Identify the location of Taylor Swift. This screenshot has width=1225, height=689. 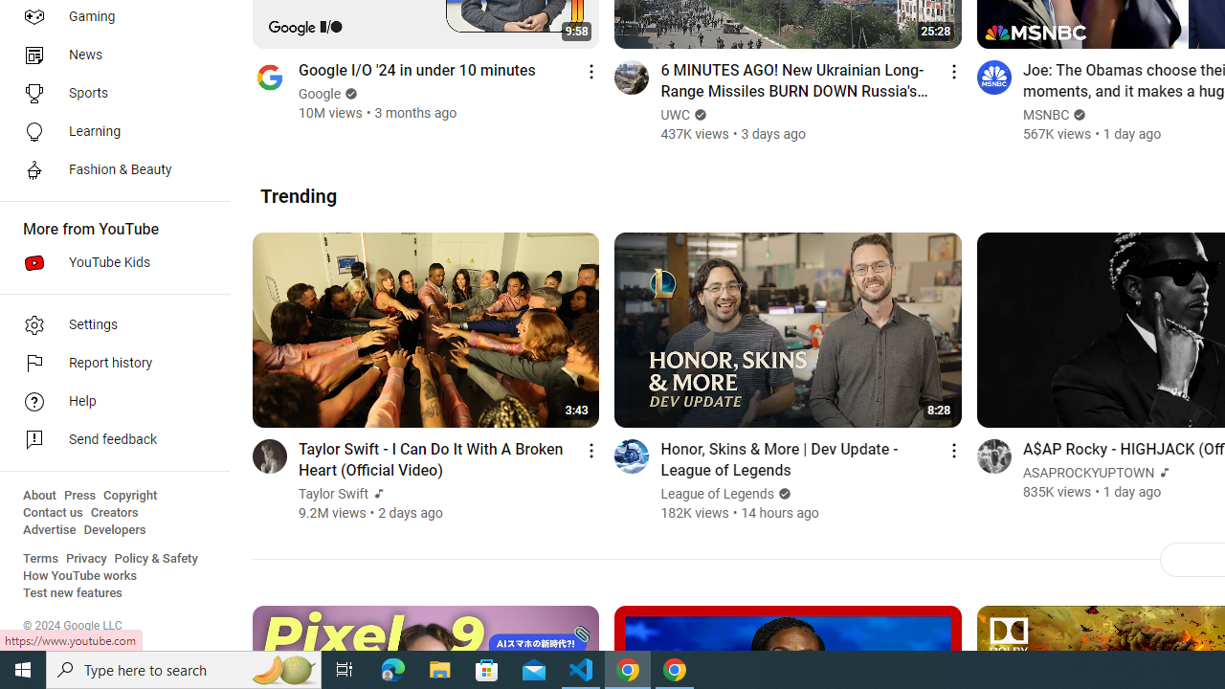
(334, 494).